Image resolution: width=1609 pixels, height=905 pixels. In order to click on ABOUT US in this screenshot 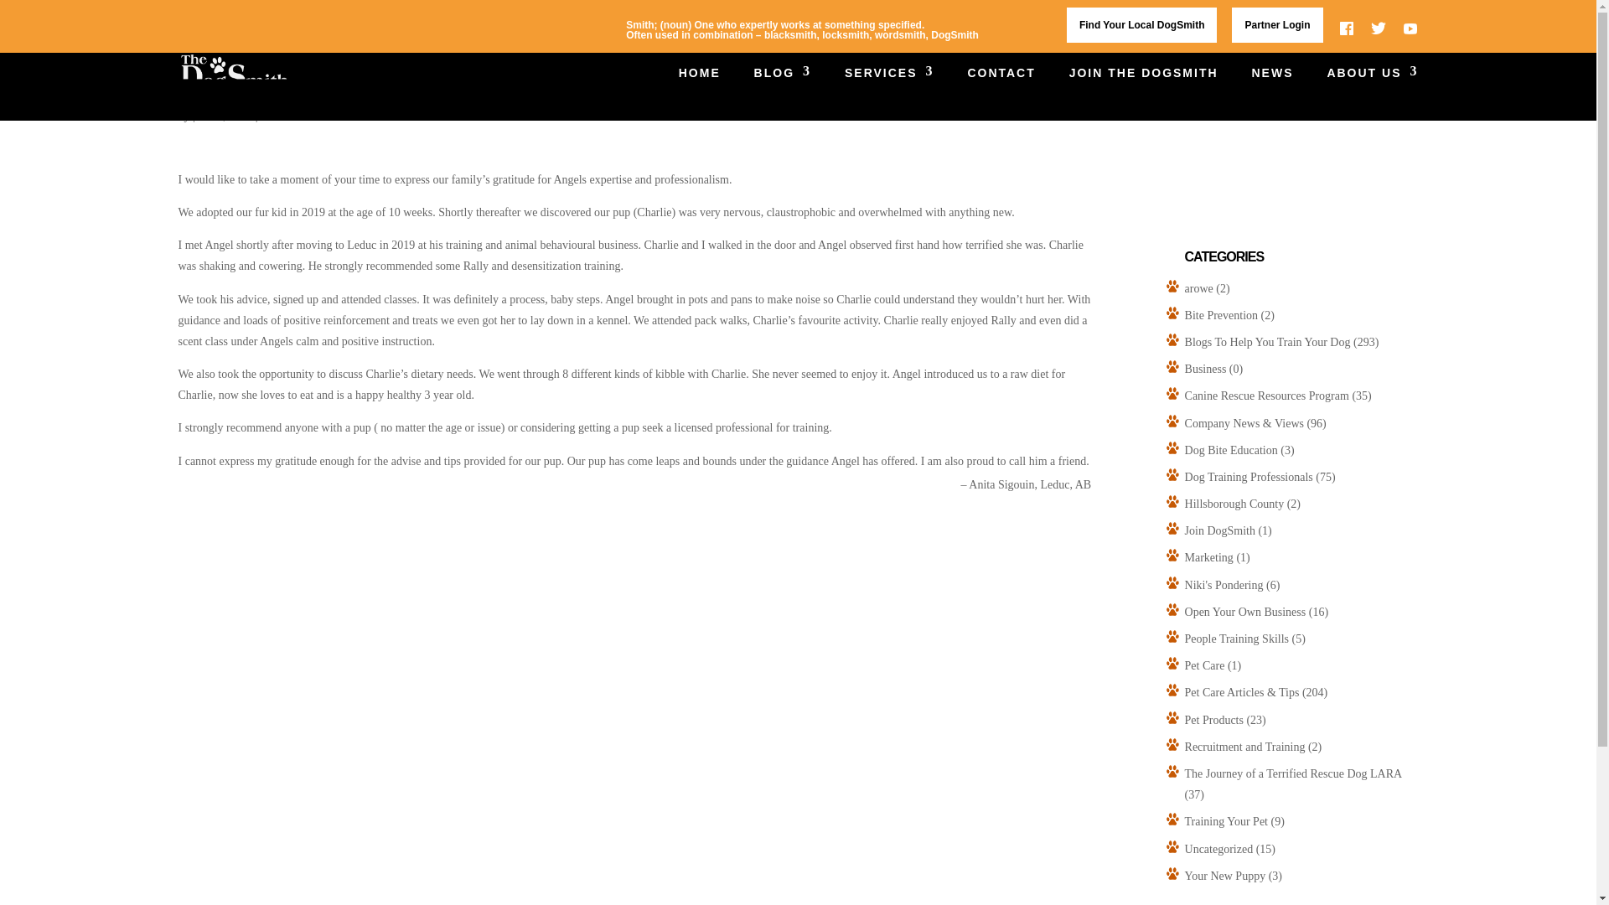, I will do `click(1371, 93)`.